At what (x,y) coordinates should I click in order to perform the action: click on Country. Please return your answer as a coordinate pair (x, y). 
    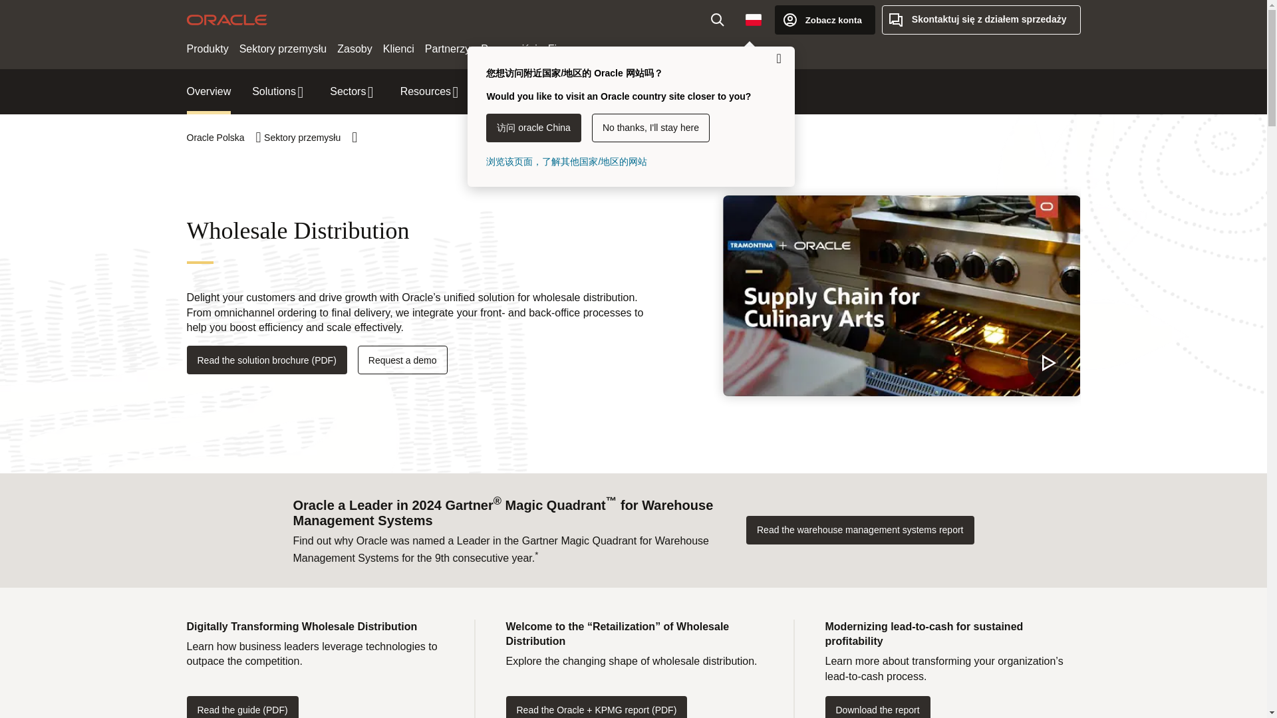
    Looking at the image, I should click on (754, 19).